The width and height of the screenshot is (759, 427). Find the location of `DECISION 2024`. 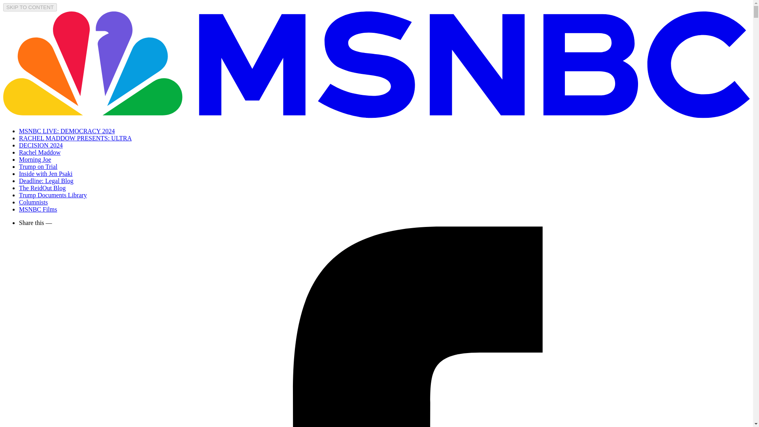

DECISION 2024 is located at coordinates (41, 145).